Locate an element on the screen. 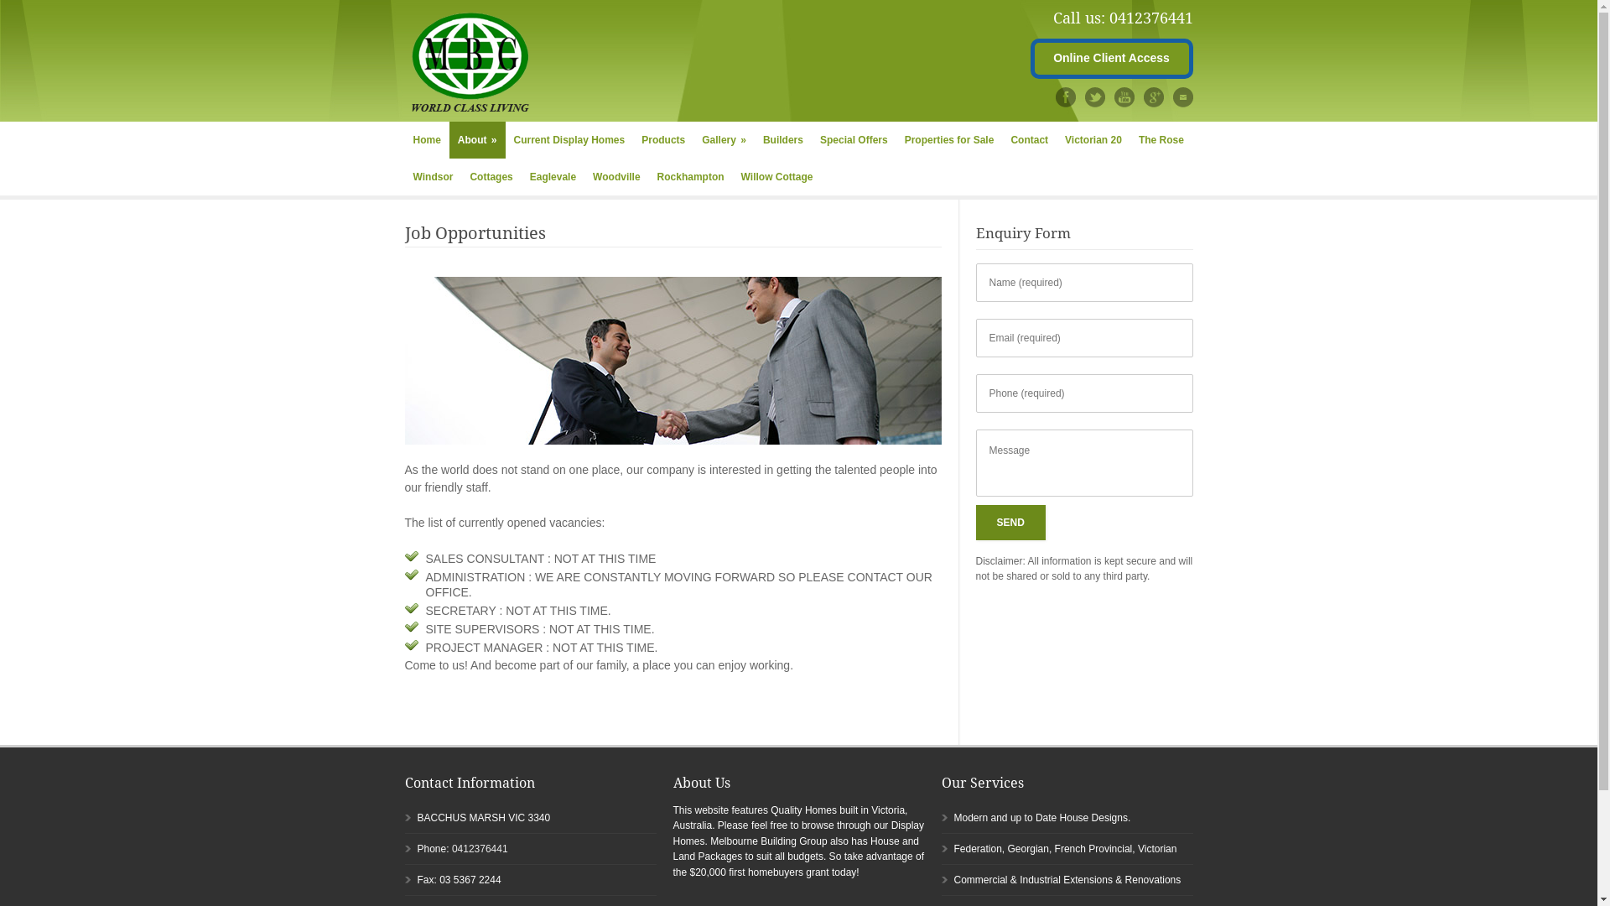  0412376441 is located at coordinates (1150, 18).